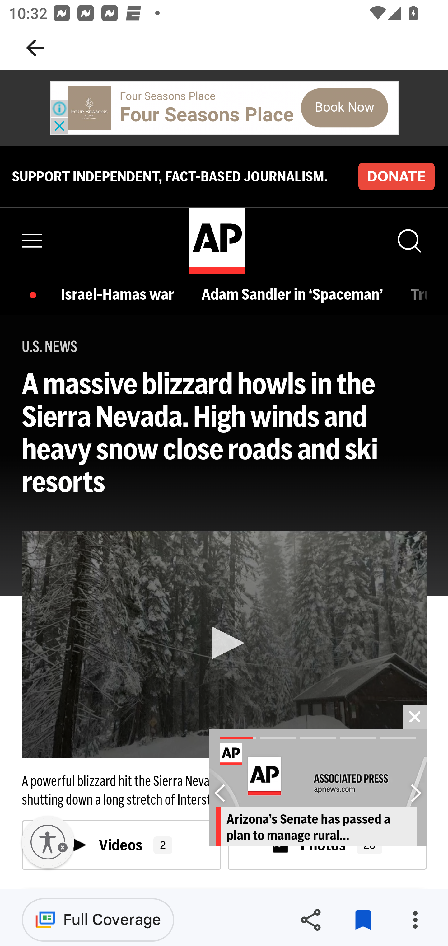 The height and width of the screenshot is (946, 448). Describe the element at coordinates (396, 176) in the screenshot. I see `DONATE` at that location.